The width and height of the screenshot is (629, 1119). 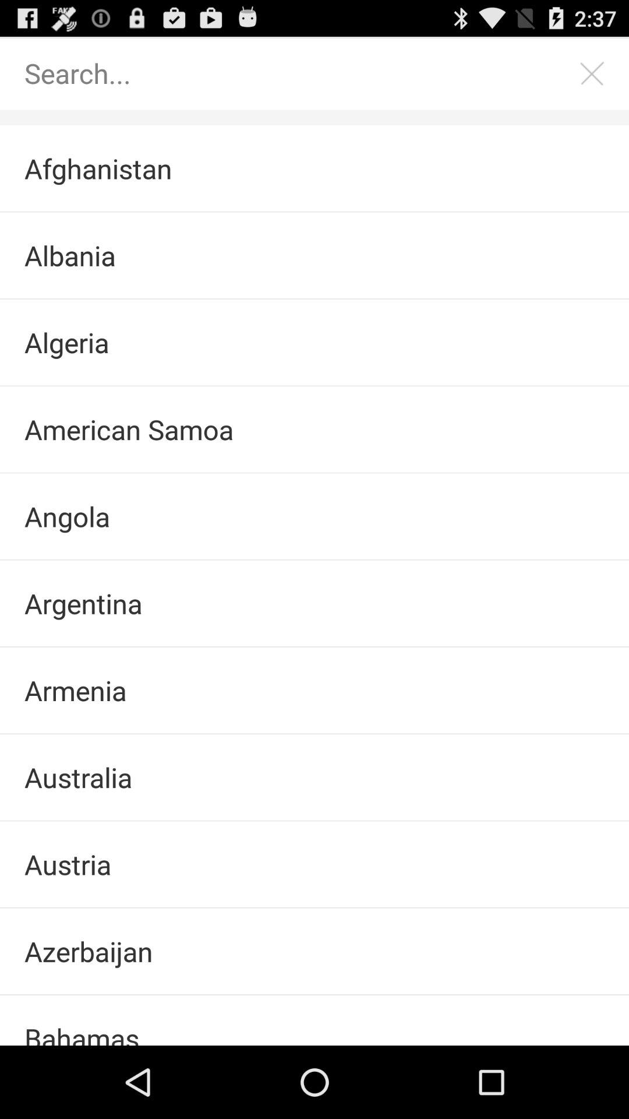 What do you see at coordinates (592, 73) in the screenshot?
I see `clear search bar` at bounding box center [592, 73].